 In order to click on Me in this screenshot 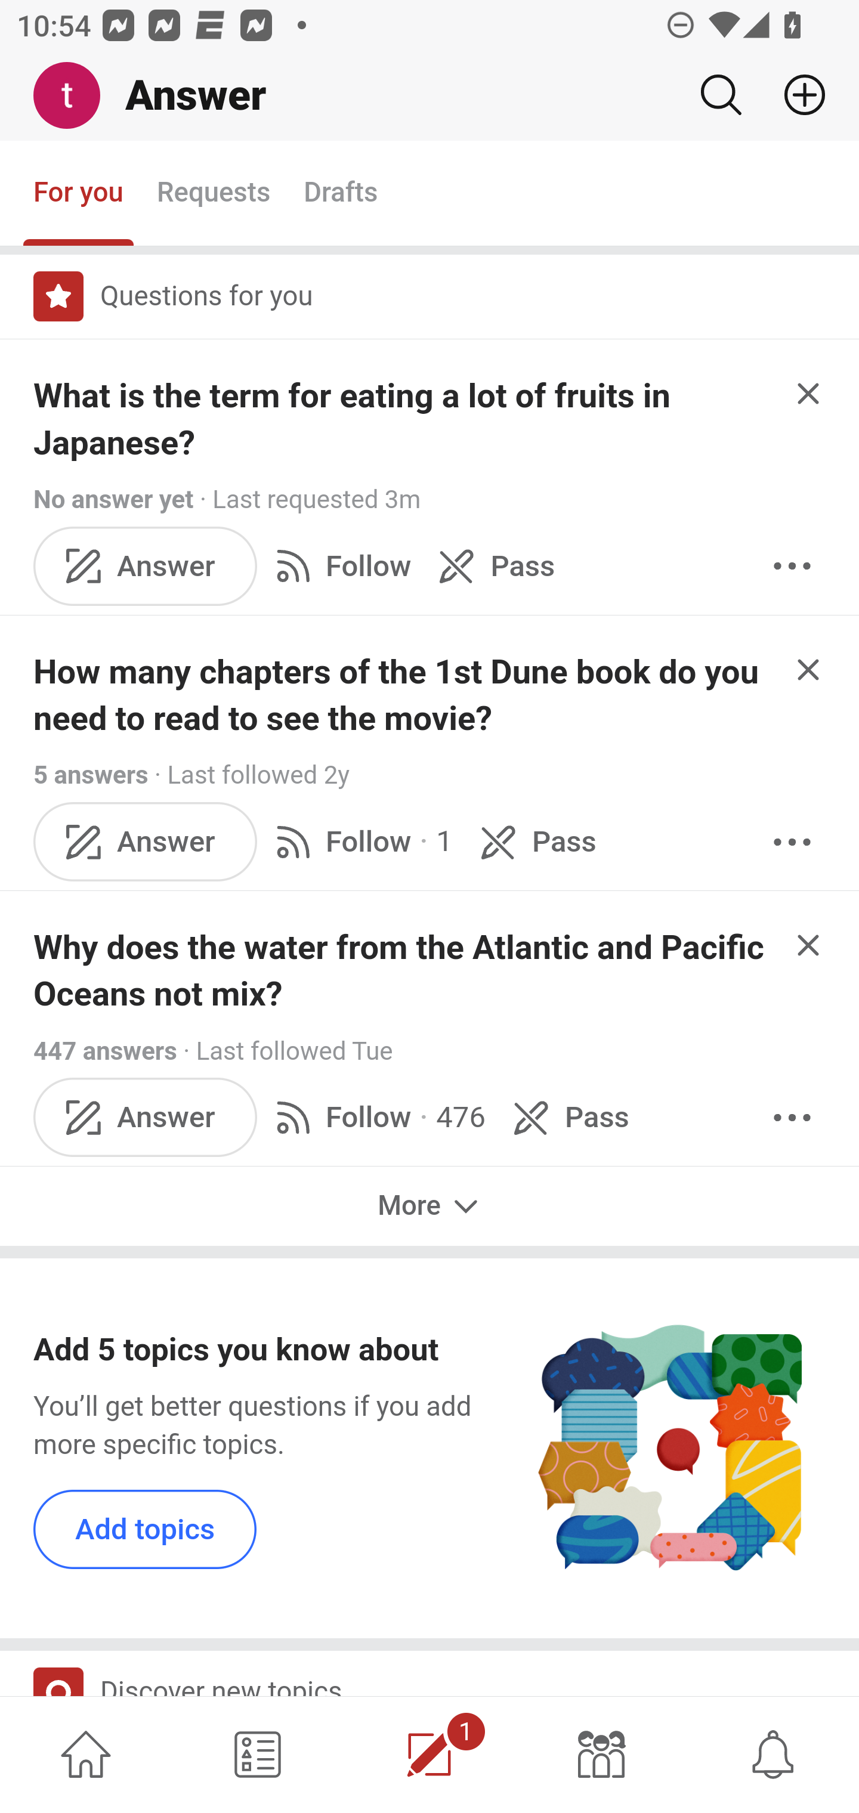, I will do `click(75, 96)`.